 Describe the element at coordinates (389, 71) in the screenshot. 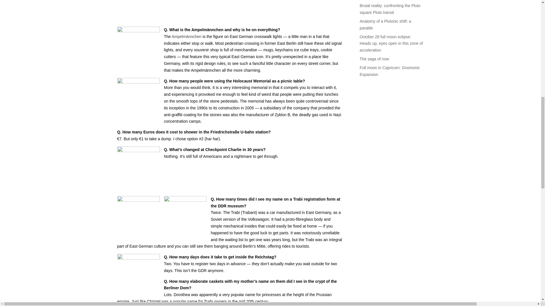

I see `Full moon in Capricorn: Gnomonic Expansion` at that location.